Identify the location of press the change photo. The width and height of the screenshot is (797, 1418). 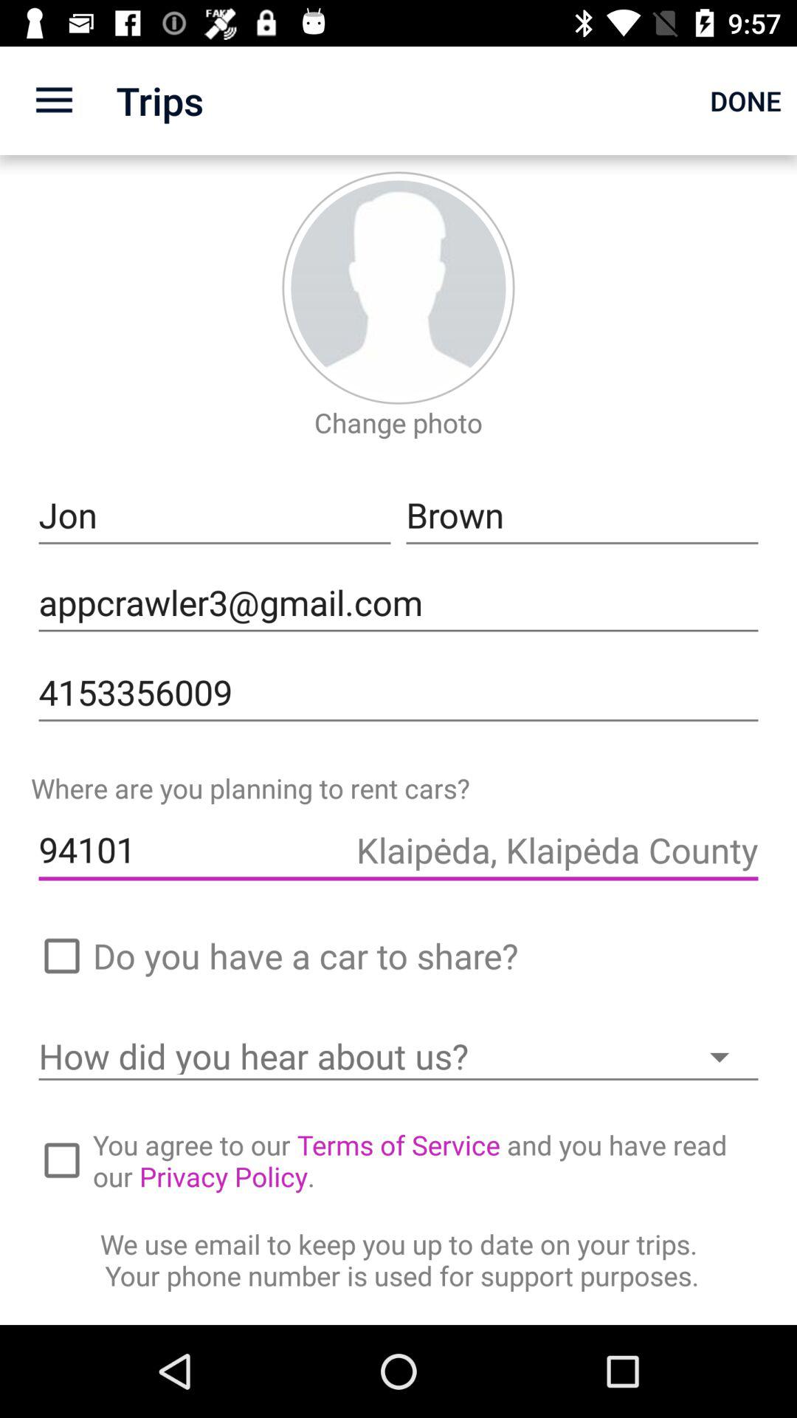
(398, 422).